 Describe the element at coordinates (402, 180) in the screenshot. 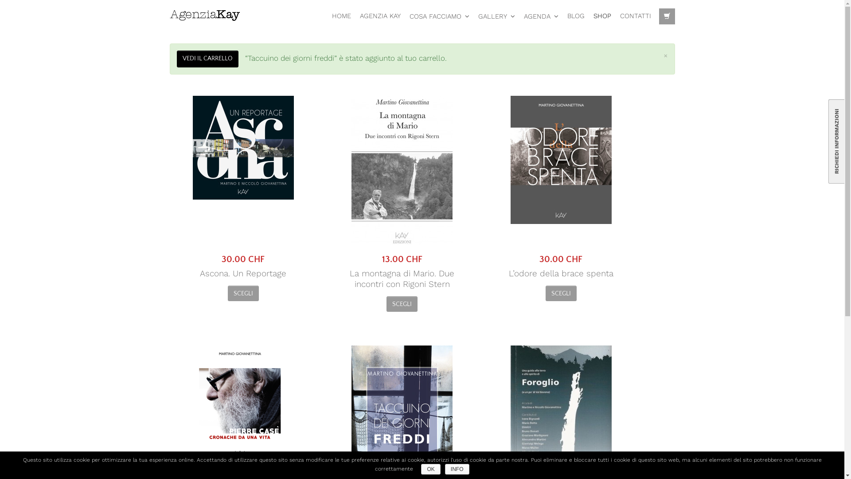

I see `13.00 CHF` at that location.